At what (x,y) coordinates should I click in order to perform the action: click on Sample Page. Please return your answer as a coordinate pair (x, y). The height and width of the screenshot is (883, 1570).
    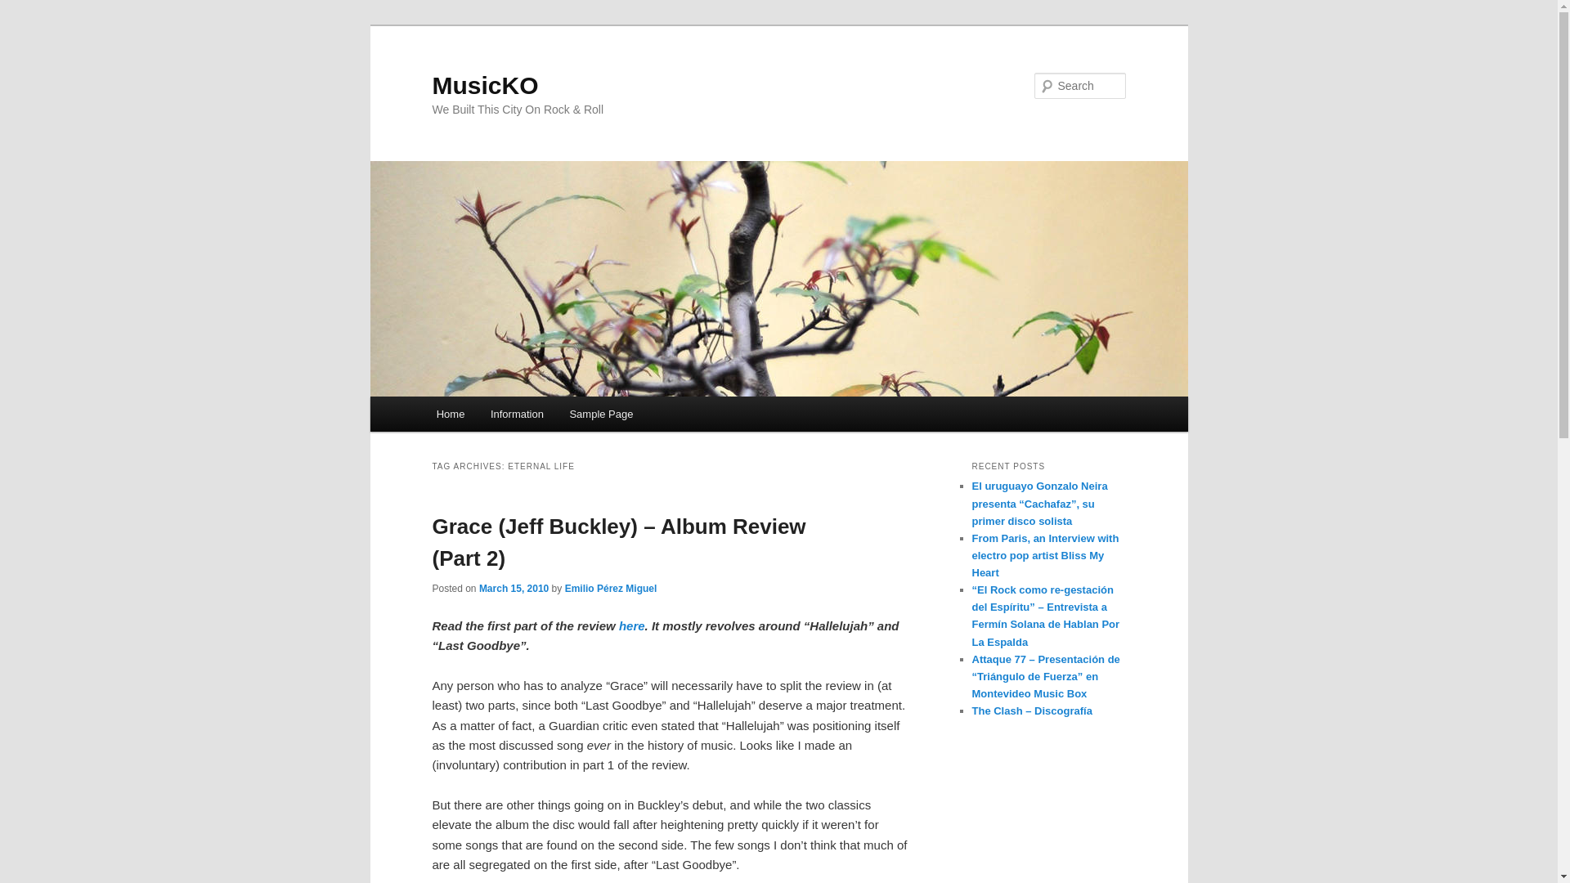
    Looking at the image, I should click on (602, 414).